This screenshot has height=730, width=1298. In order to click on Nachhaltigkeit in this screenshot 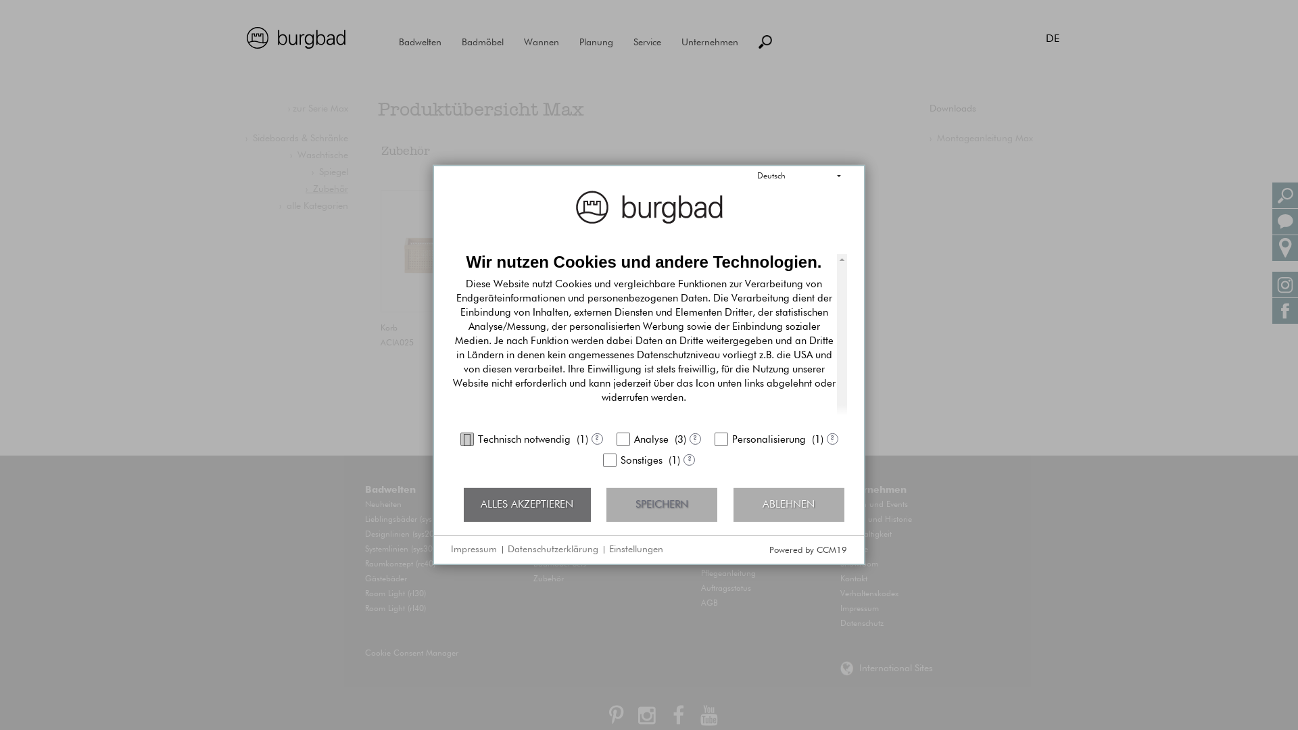, I will do `click(866, 535)`.